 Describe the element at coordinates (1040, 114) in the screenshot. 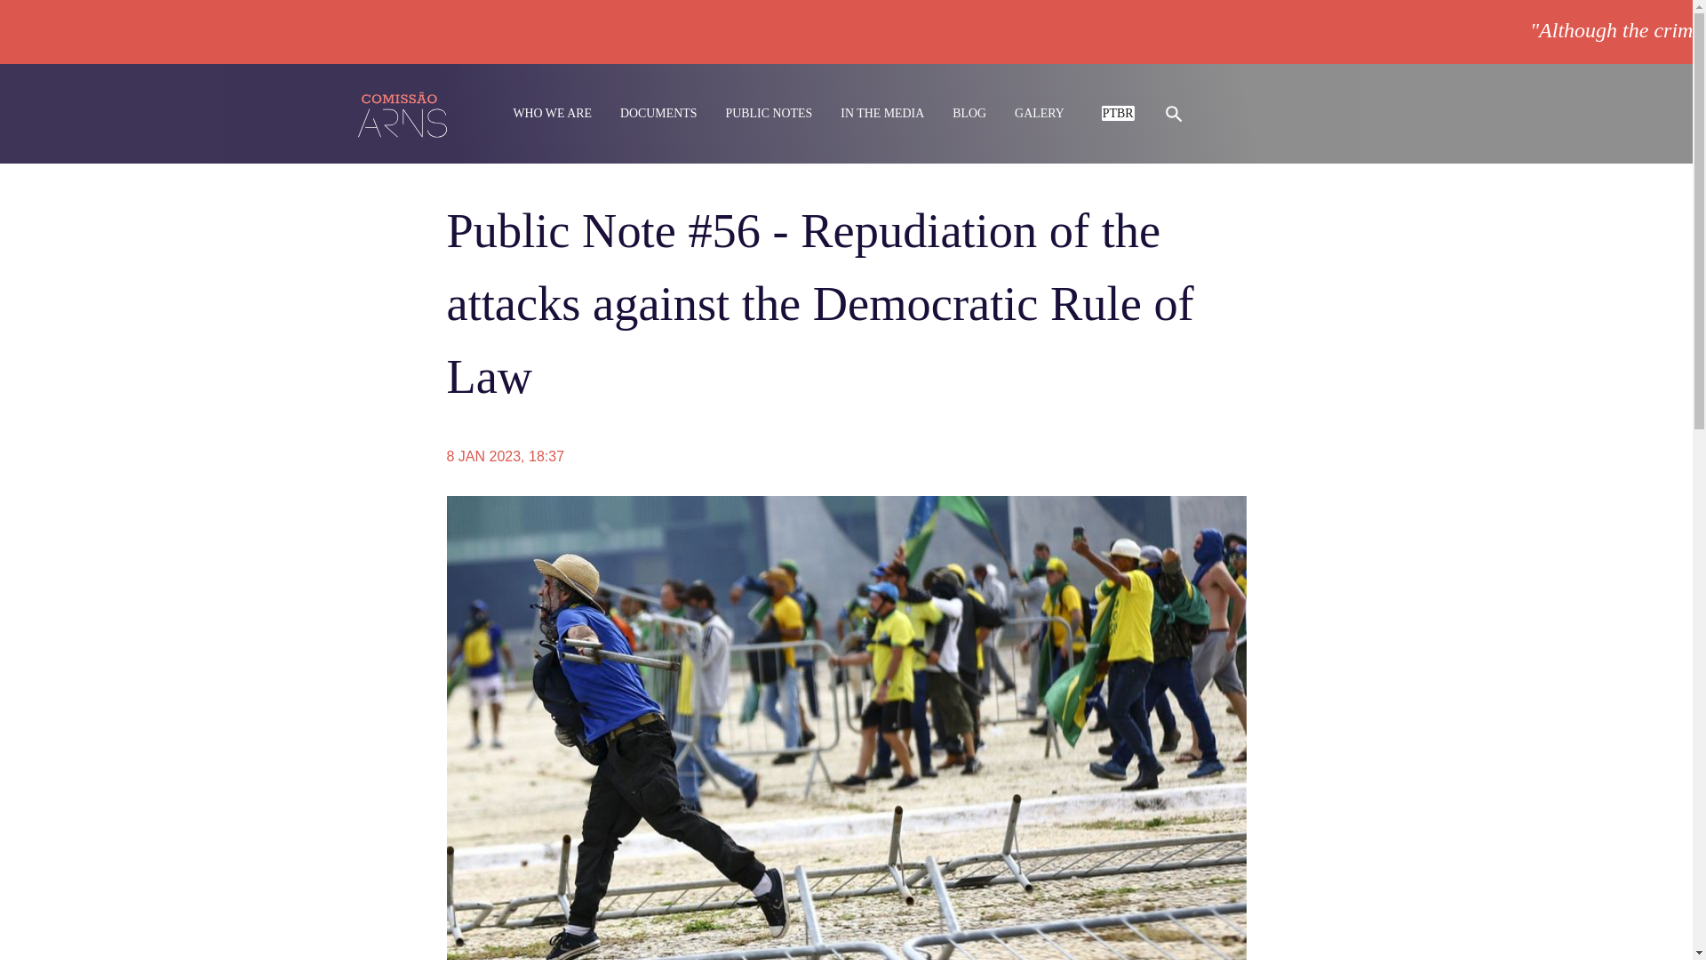

I see `GALERY` at that location.